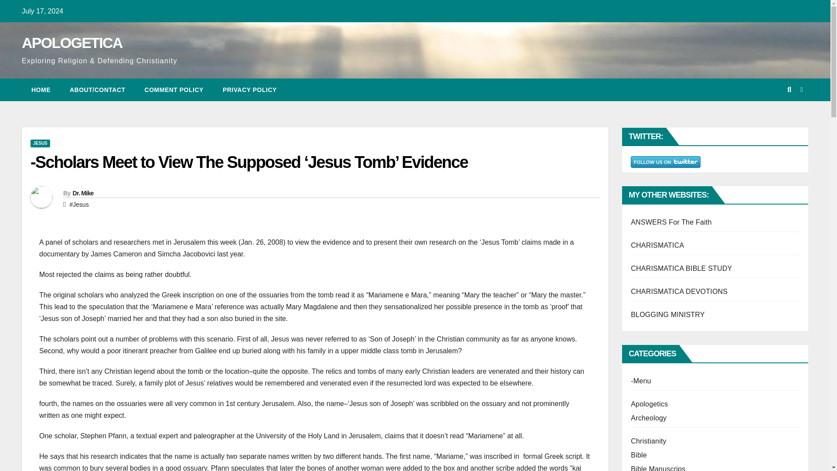 The height and width of the screenshot is (471, 837). Describe the element at coordinates (82, 193) in the screenshot. I see `Dr. Mike` at that location.